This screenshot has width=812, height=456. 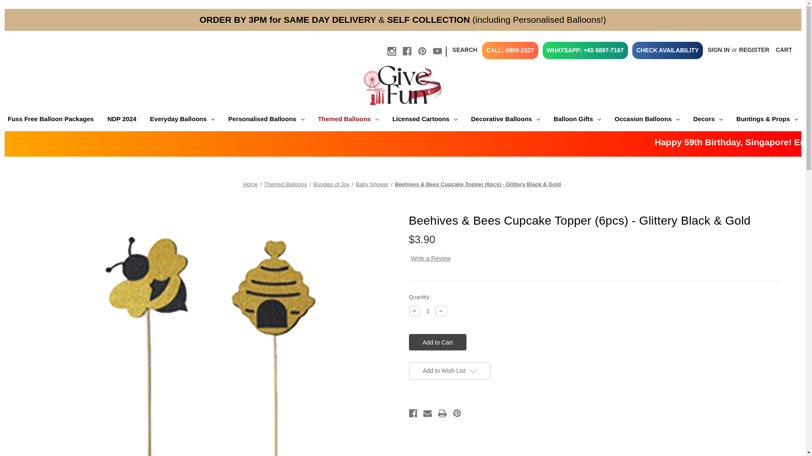 What do you see at coordinates (783, 50) in the screenshot?
I see `CART` at bounding box center [783, 50].